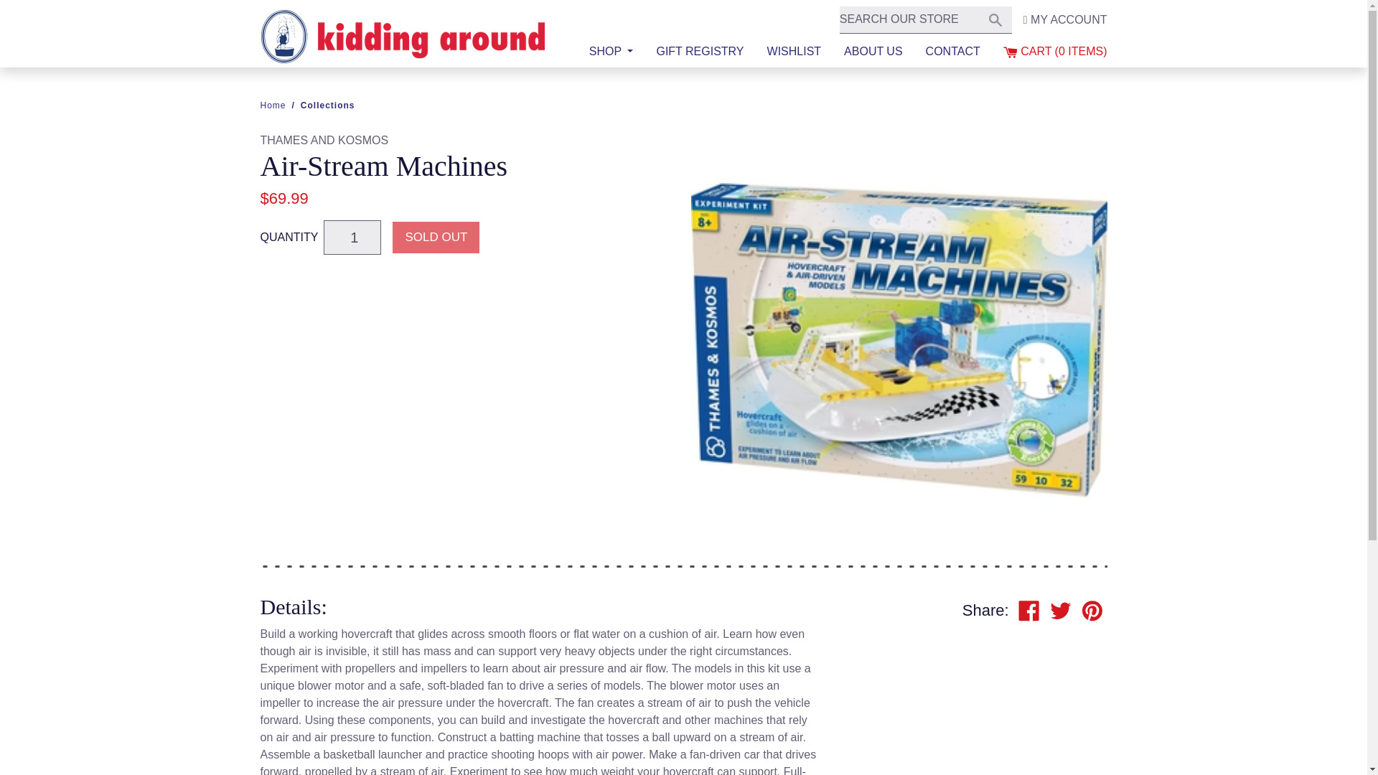 This screenshot has height=775, width=1378. Describe the element at coordinates (1092, 610) in the screenshot. I see `Twitter Logo` at that location.